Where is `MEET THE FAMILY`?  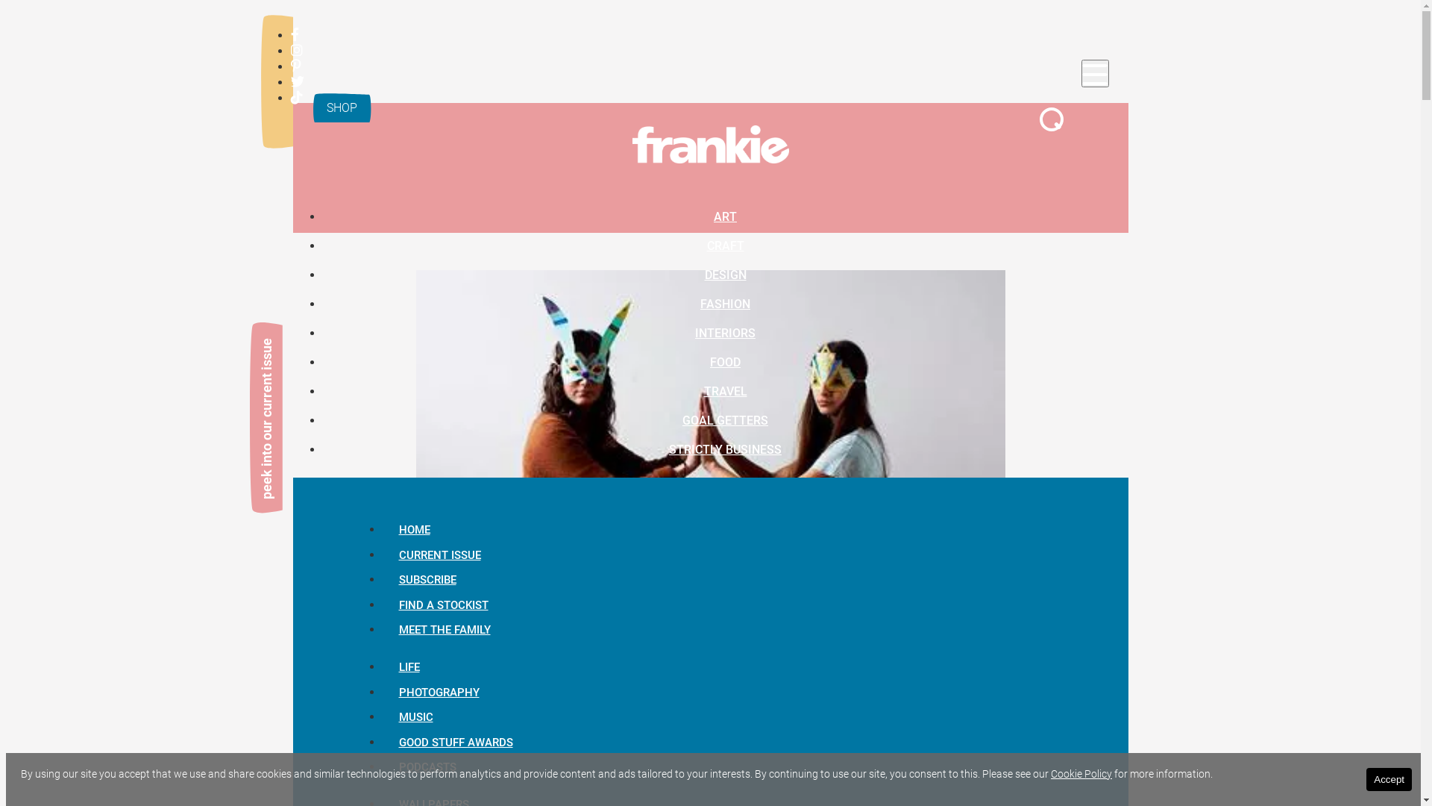 MEET THE FAMILY is located at coordinates (445, 631).